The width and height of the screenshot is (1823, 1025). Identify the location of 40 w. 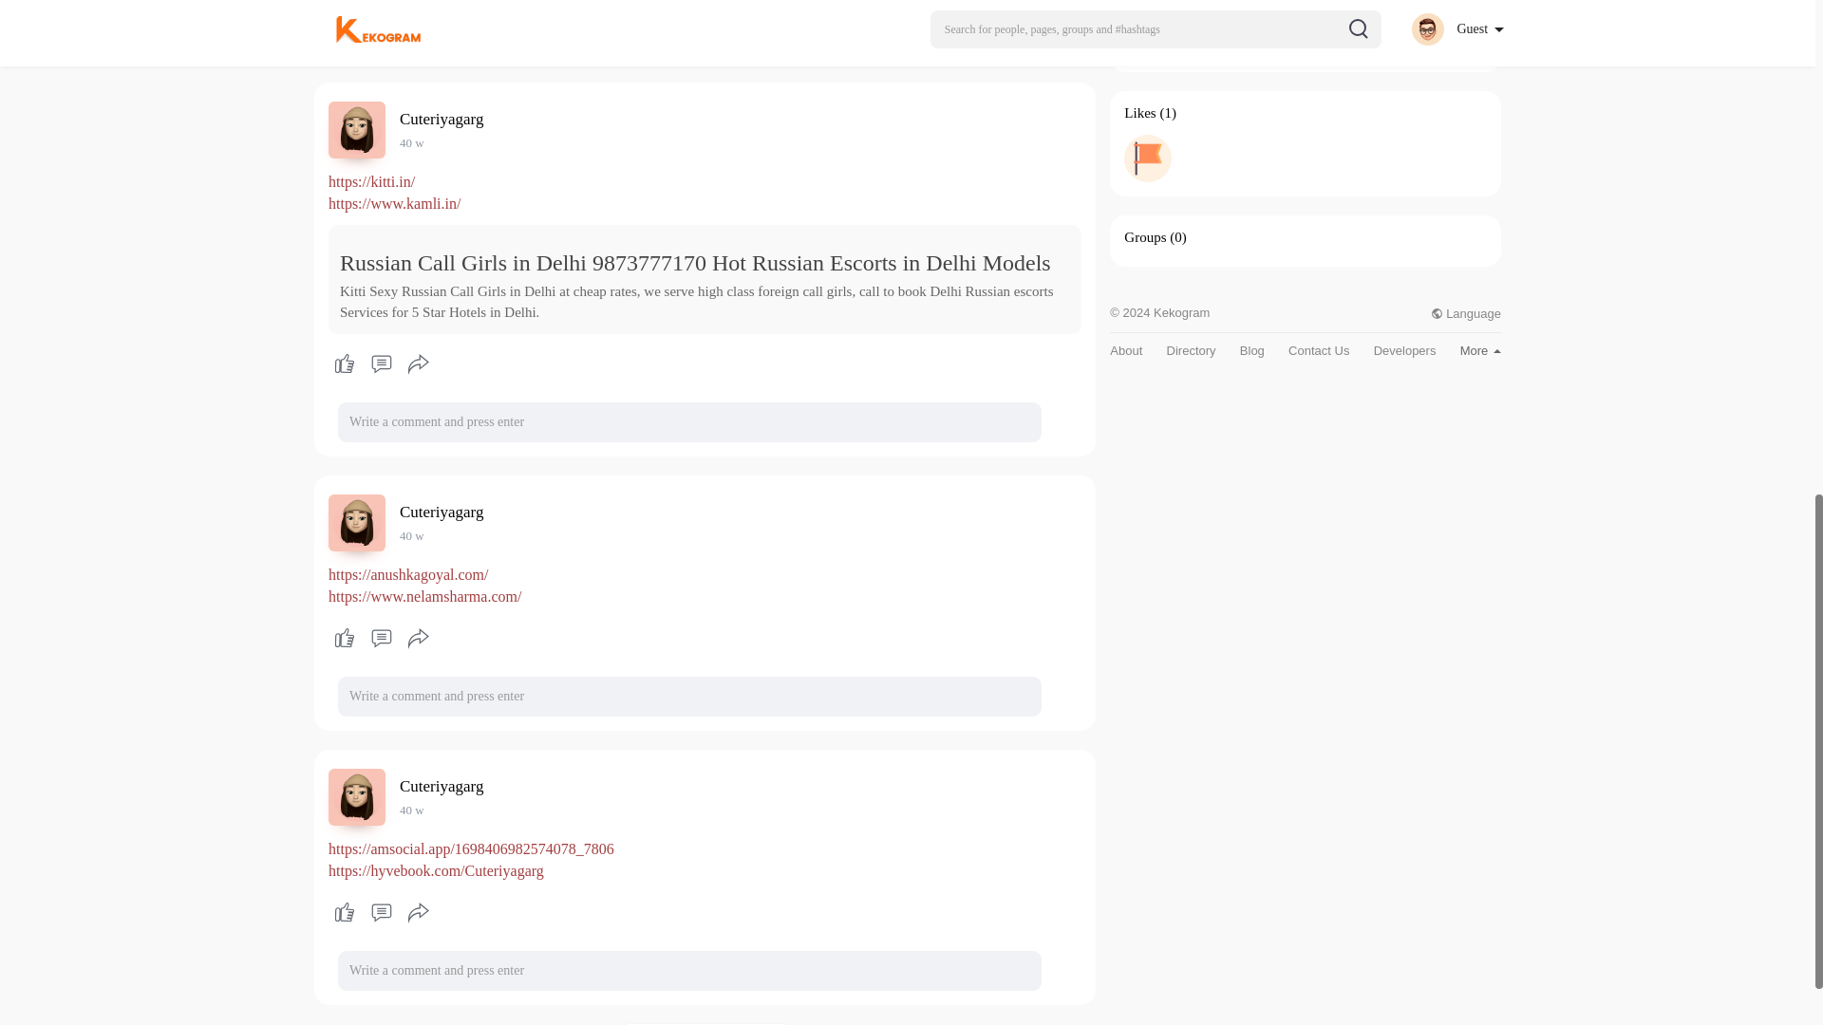
(412, 809).